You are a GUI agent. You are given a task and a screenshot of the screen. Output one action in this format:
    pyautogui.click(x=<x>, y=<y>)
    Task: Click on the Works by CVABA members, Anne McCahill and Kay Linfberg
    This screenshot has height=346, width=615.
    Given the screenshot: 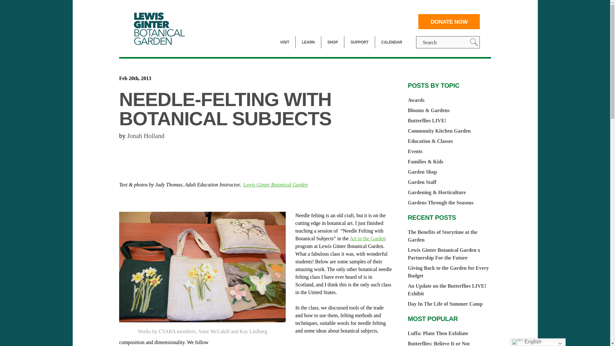 What is the action you would take?
    pyautogui.click(x=202, y=267)
    